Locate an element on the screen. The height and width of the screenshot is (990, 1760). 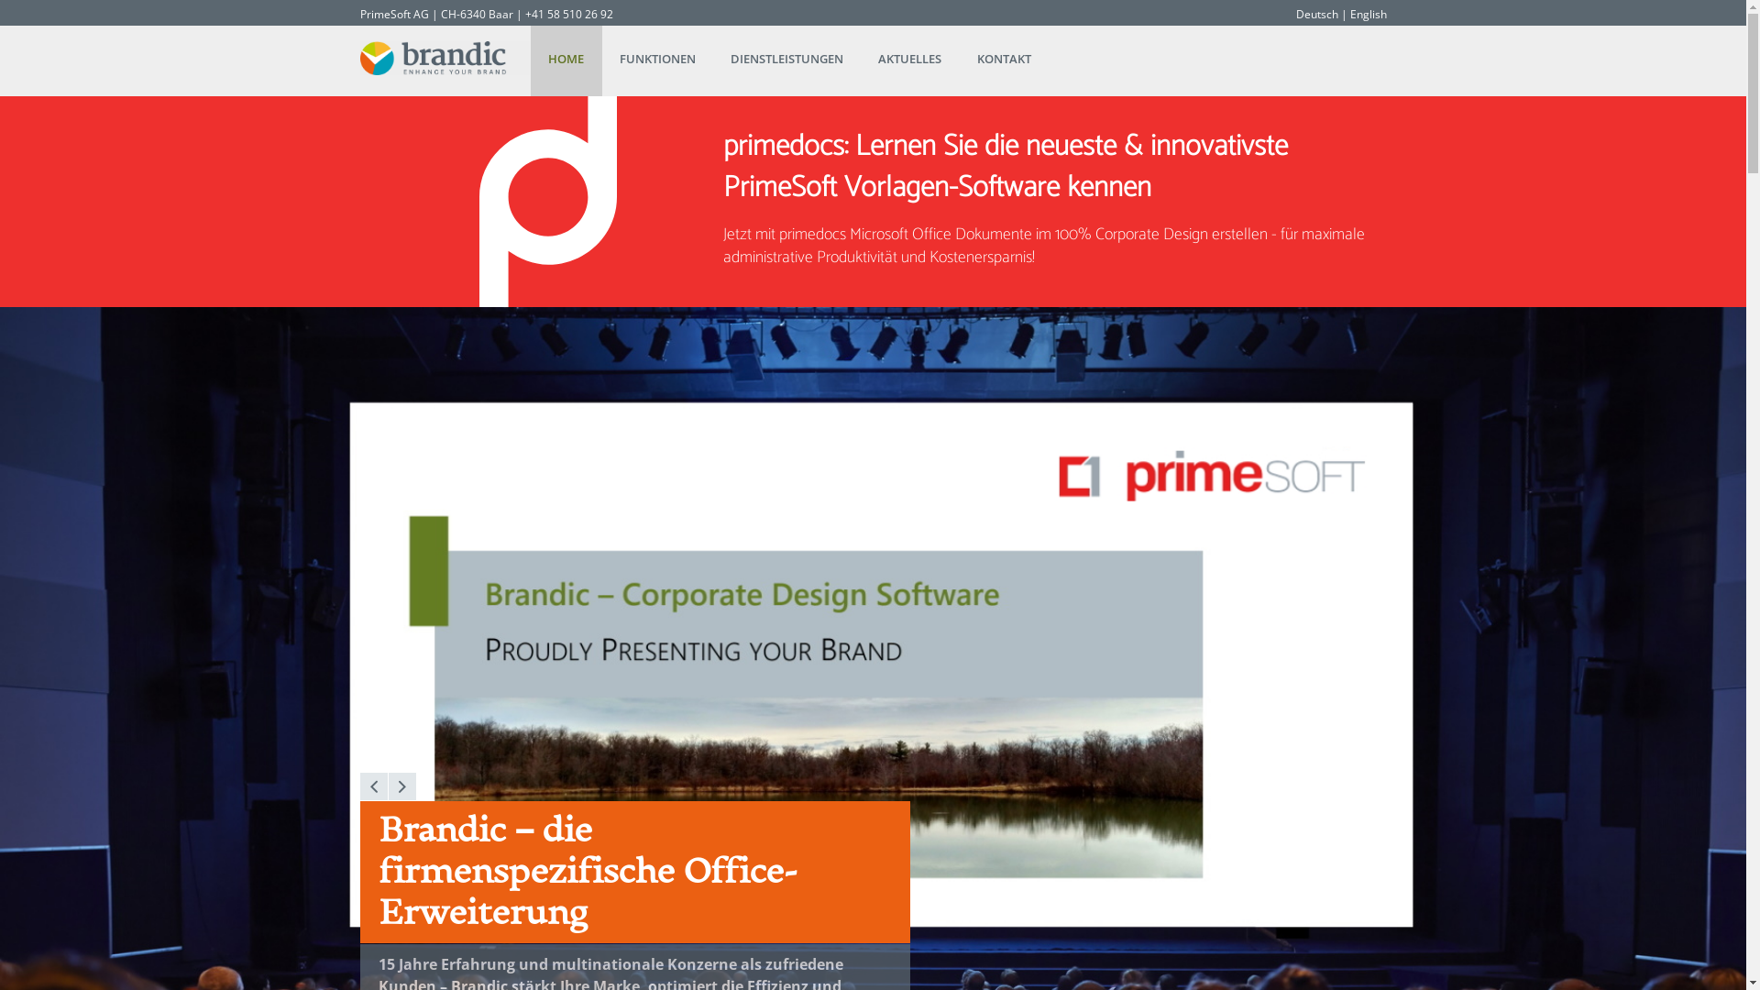
PrimeSoft AG is located at coordinates (394, 15).